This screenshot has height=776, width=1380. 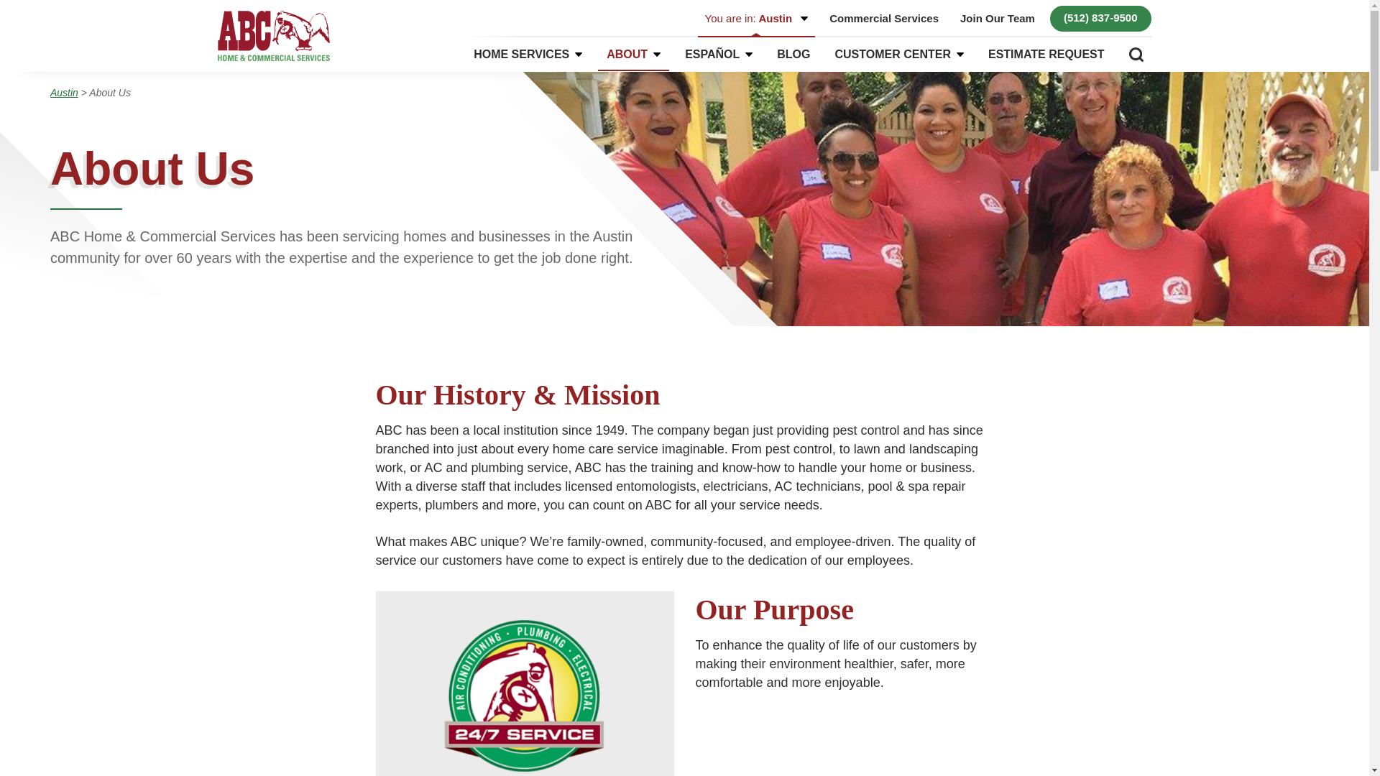 What do you see at coordinates (25, 26) in the screenshot?
I see `Skip to main content` at bounding box center [25, 26].